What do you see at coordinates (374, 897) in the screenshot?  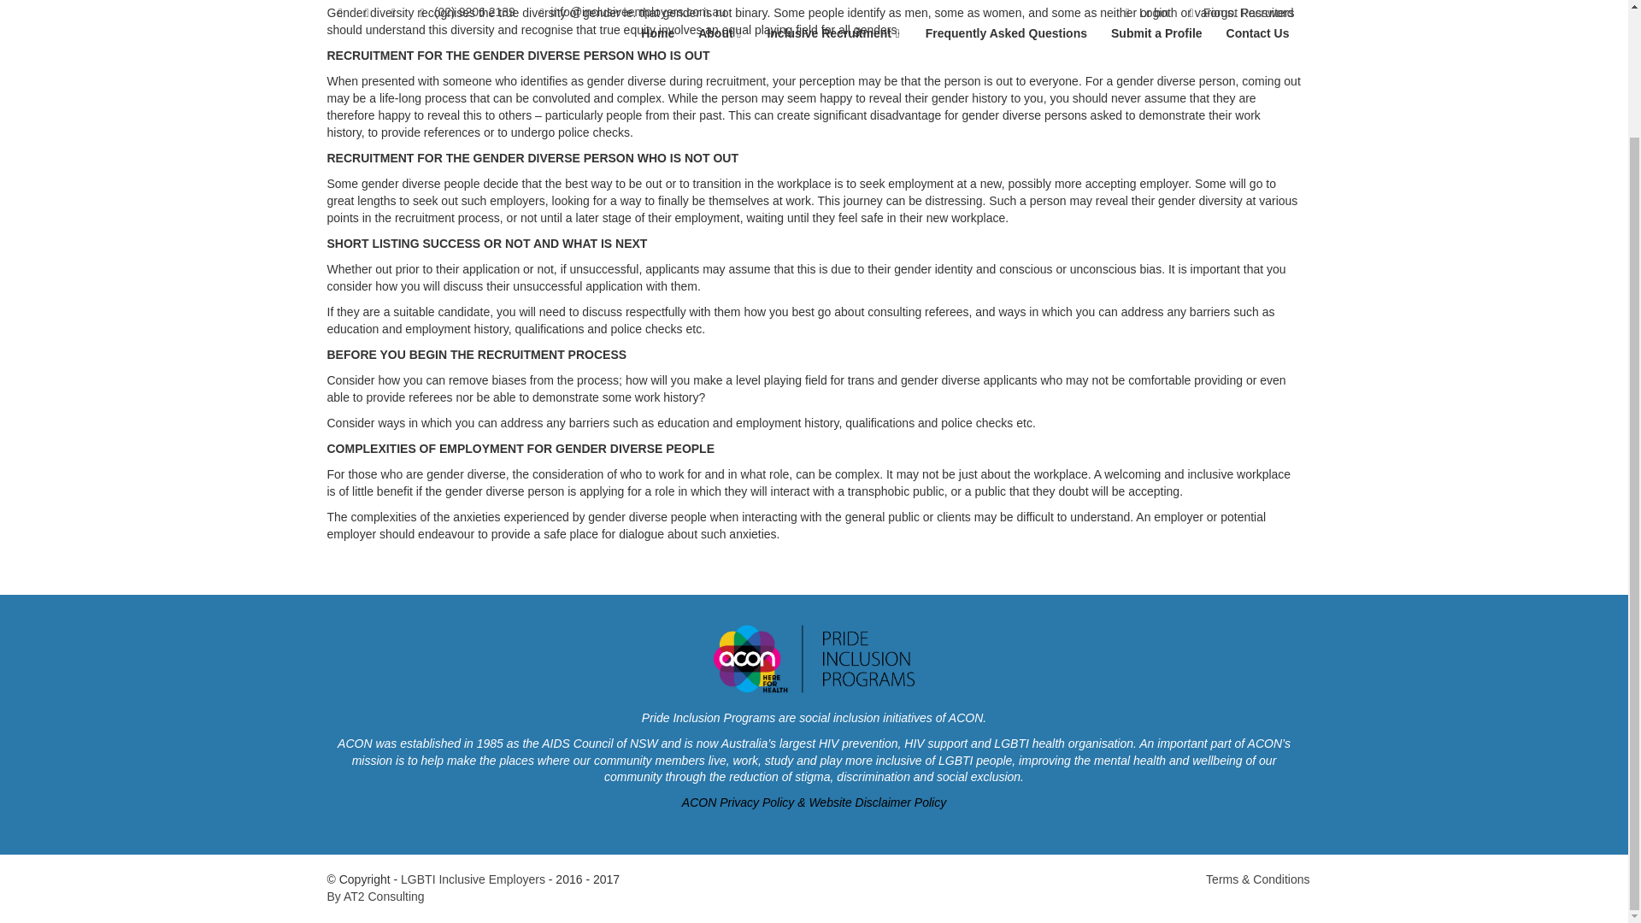 I see `By AT2 Consulting` at bounding box center [374, 897].